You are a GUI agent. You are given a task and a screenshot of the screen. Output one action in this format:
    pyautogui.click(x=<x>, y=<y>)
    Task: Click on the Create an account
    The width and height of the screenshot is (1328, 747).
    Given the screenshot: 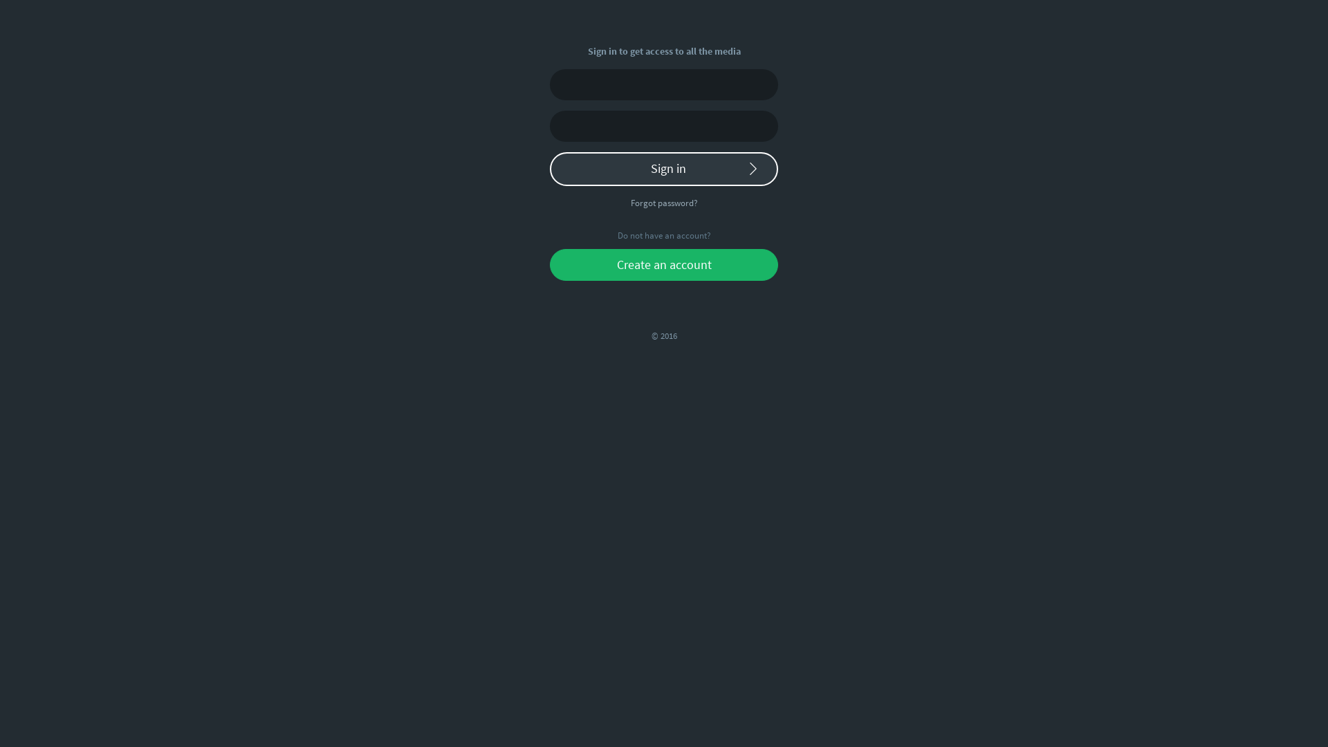 What is the action you would take?
    pyautogui.click(x=664, y=265)
    